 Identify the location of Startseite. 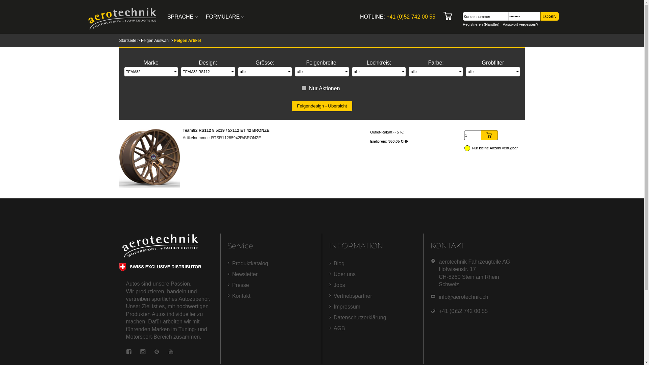
(128, 41).